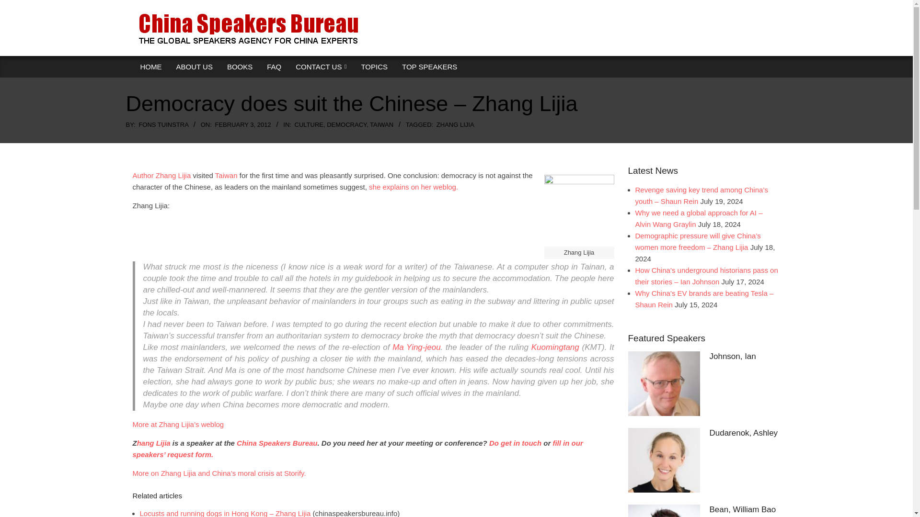 The height and width of the screenshot is (517, 920). What do you see at coordinates (194, 67) in the screenshot?
I see `ABOUT US` at bounding box center [194, 67].